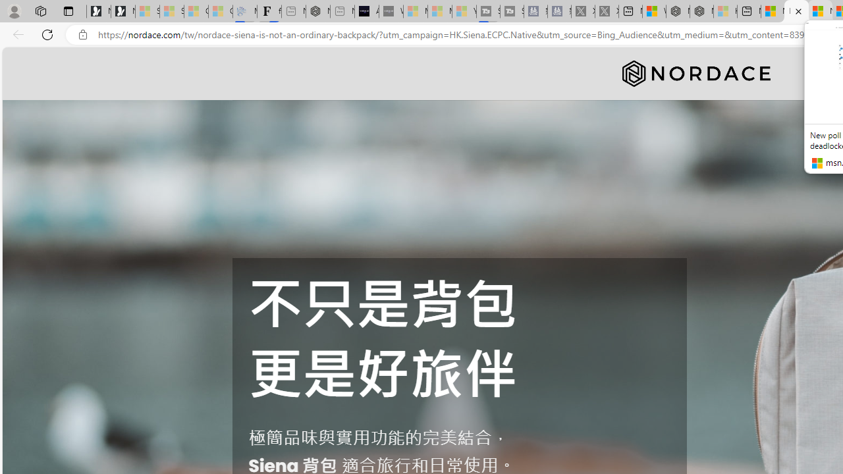 Image resolution: width=843 pixels, height=474 pixels. Describe the element at coordinates (440, 12) in the screenshot. I see `Microsoft Start - Sleeping` at that location.